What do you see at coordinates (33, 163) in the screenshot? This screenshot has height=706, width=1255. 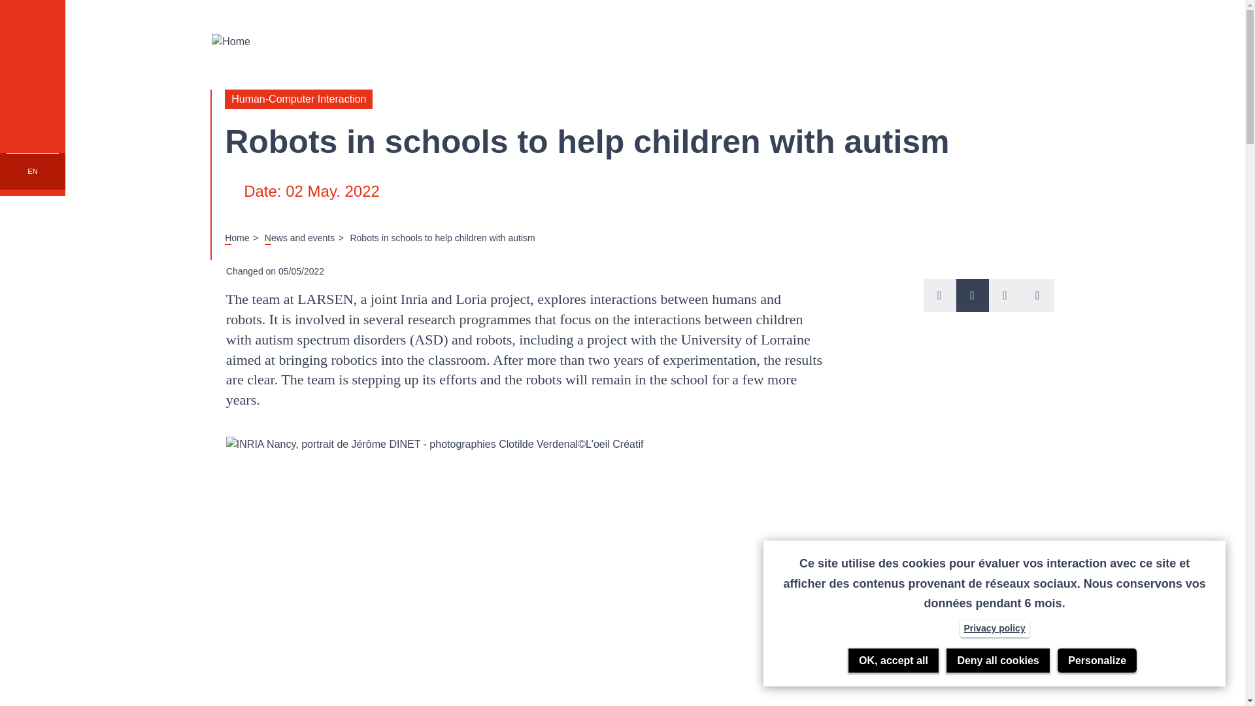 I see `RECHERCHER` at bounding box center [33, 163].